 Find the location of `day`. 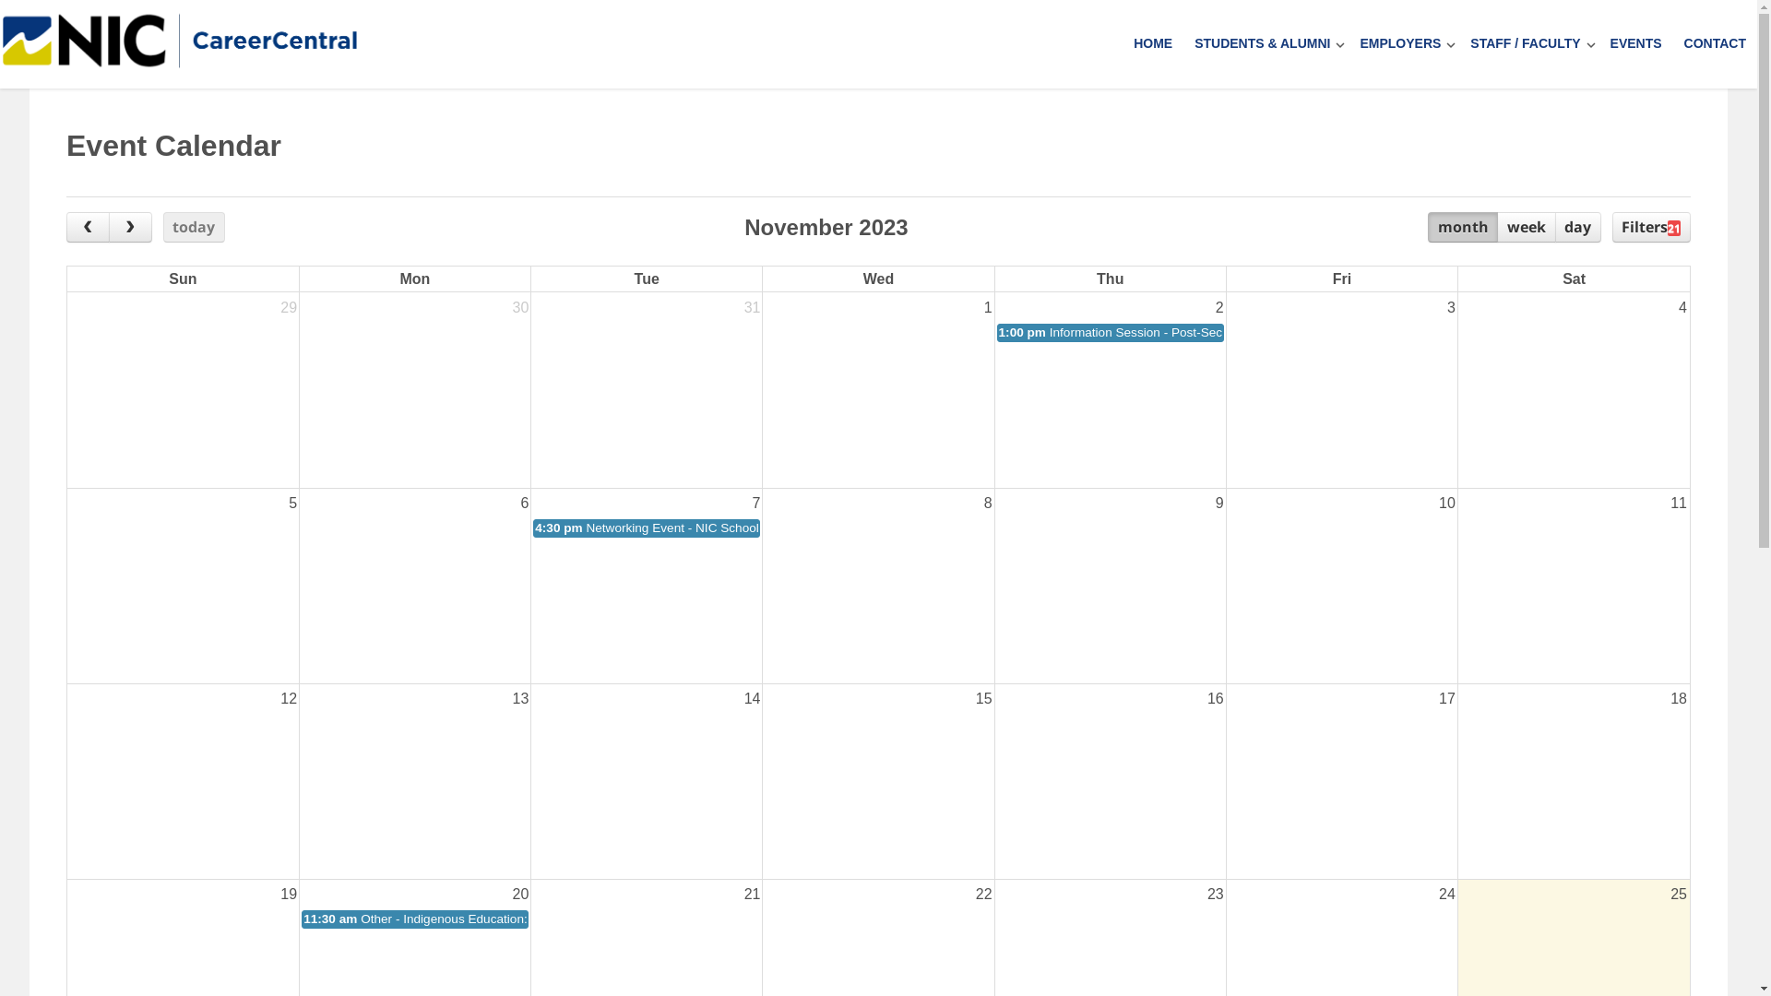

day is located at coordinates (1578, 228).